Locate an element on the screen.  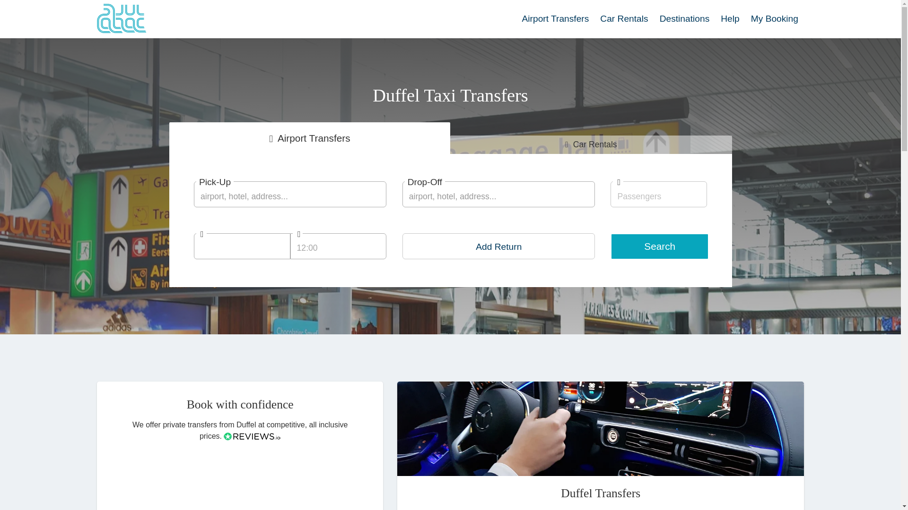
Destinations is located at coordinates (684, 19).